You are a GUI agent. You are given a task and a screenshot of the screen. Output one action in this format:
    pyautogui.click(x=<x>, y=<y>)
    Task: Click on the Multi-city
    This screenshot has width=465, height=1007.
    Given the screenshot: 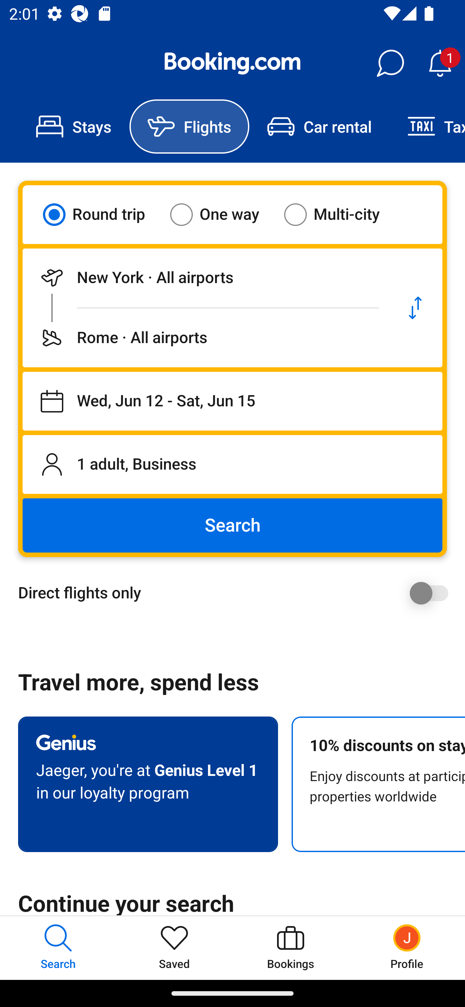 What is the action you would take?
    pyautogui.click(x=340, y=214)
    